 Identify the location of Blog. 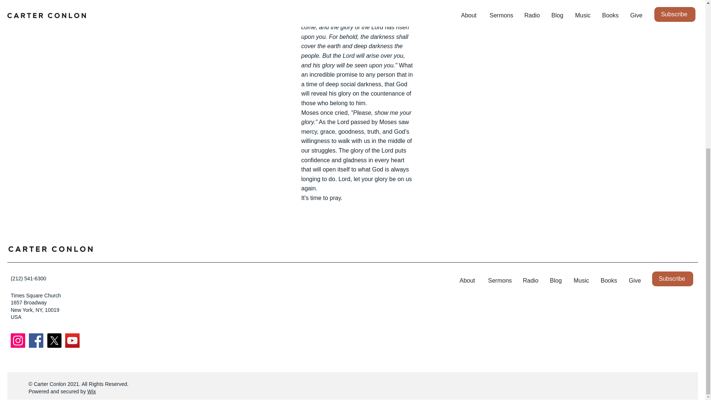
(556, 281).